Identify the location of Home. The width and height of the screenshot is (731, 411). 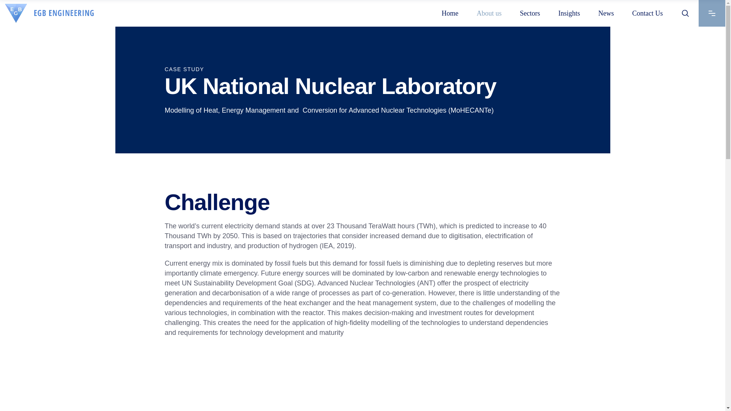
(450, 13).